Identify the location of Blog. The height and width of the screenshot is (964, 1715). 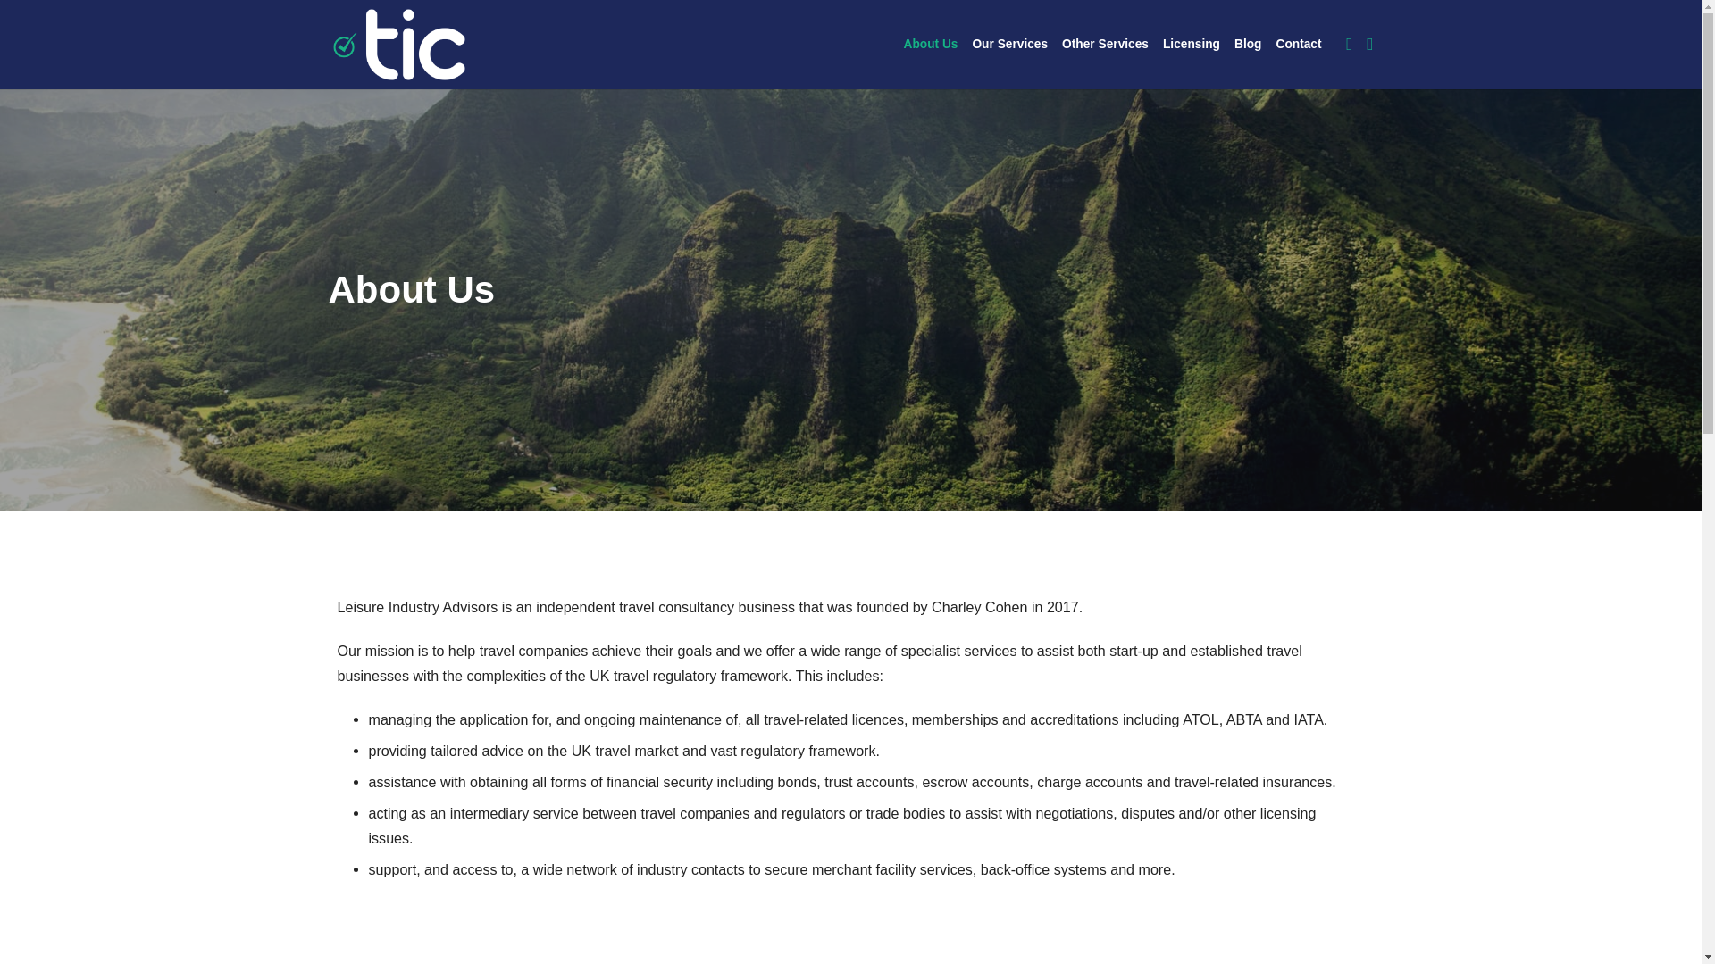
(1248, 45).